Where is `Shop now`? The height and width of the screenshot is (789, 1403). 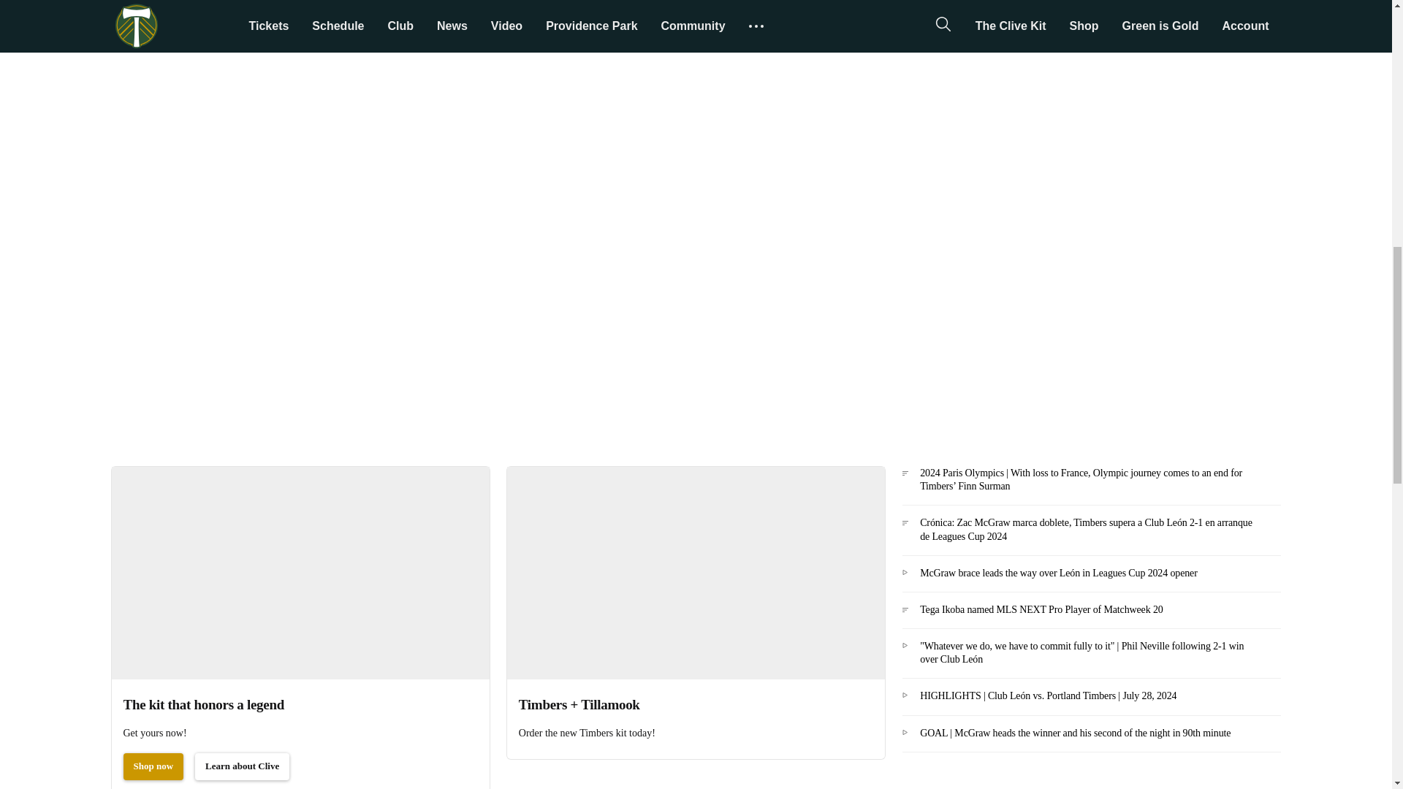
Shop now is located at coordinates (153, 767).